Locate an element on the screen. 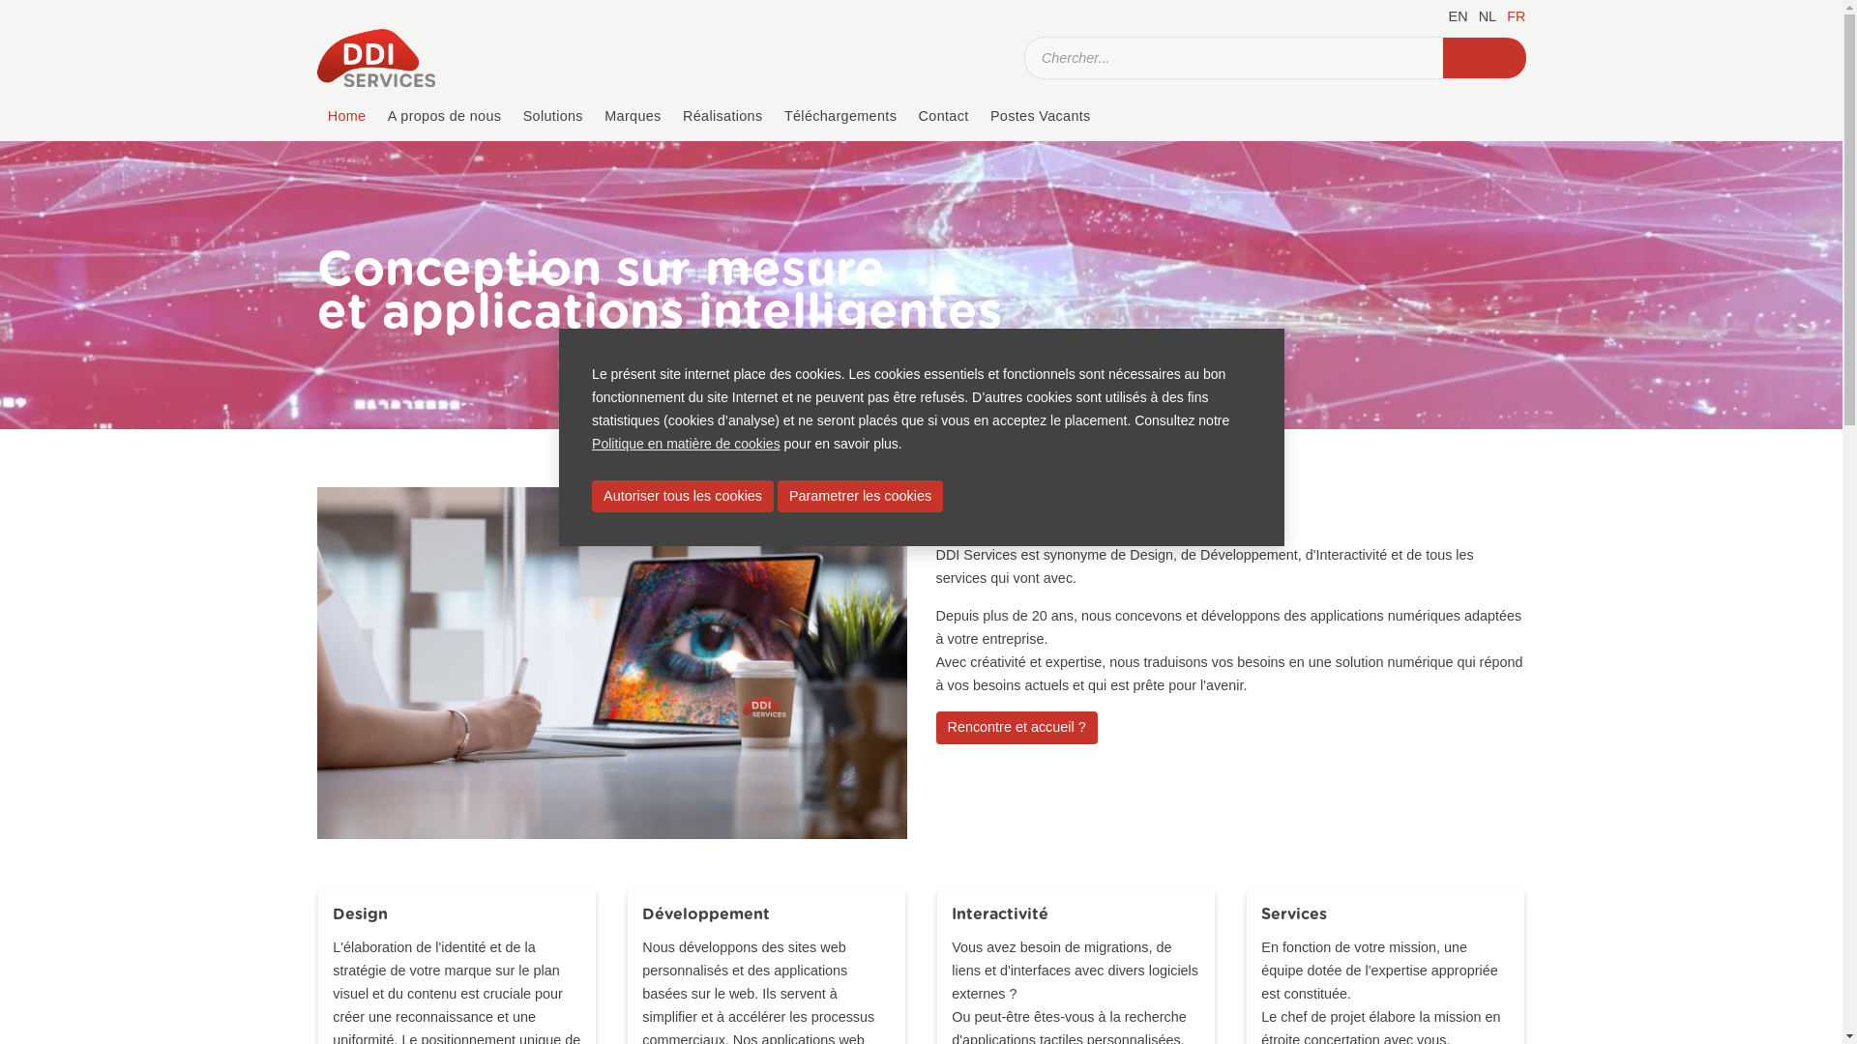  A propos de nous is located at coordinates (445, 117).